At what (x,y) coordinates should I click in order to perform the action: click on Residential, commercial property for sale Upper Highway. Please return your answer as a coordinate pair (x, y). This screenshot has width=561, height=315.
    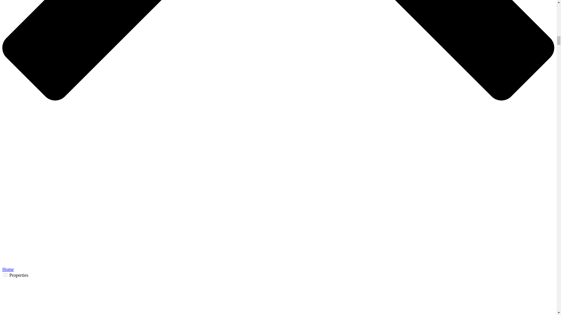
    Looking at the image, I should click on (171, 20).